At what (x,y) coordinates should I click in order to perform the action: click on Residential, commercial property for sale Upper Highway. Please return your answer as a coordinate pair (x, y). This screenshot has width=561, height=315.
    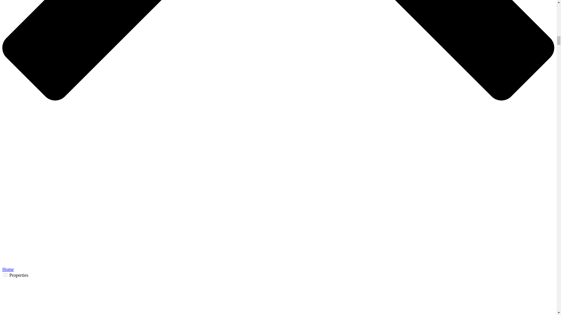
    Looking at the image, I should click on (171, 20).